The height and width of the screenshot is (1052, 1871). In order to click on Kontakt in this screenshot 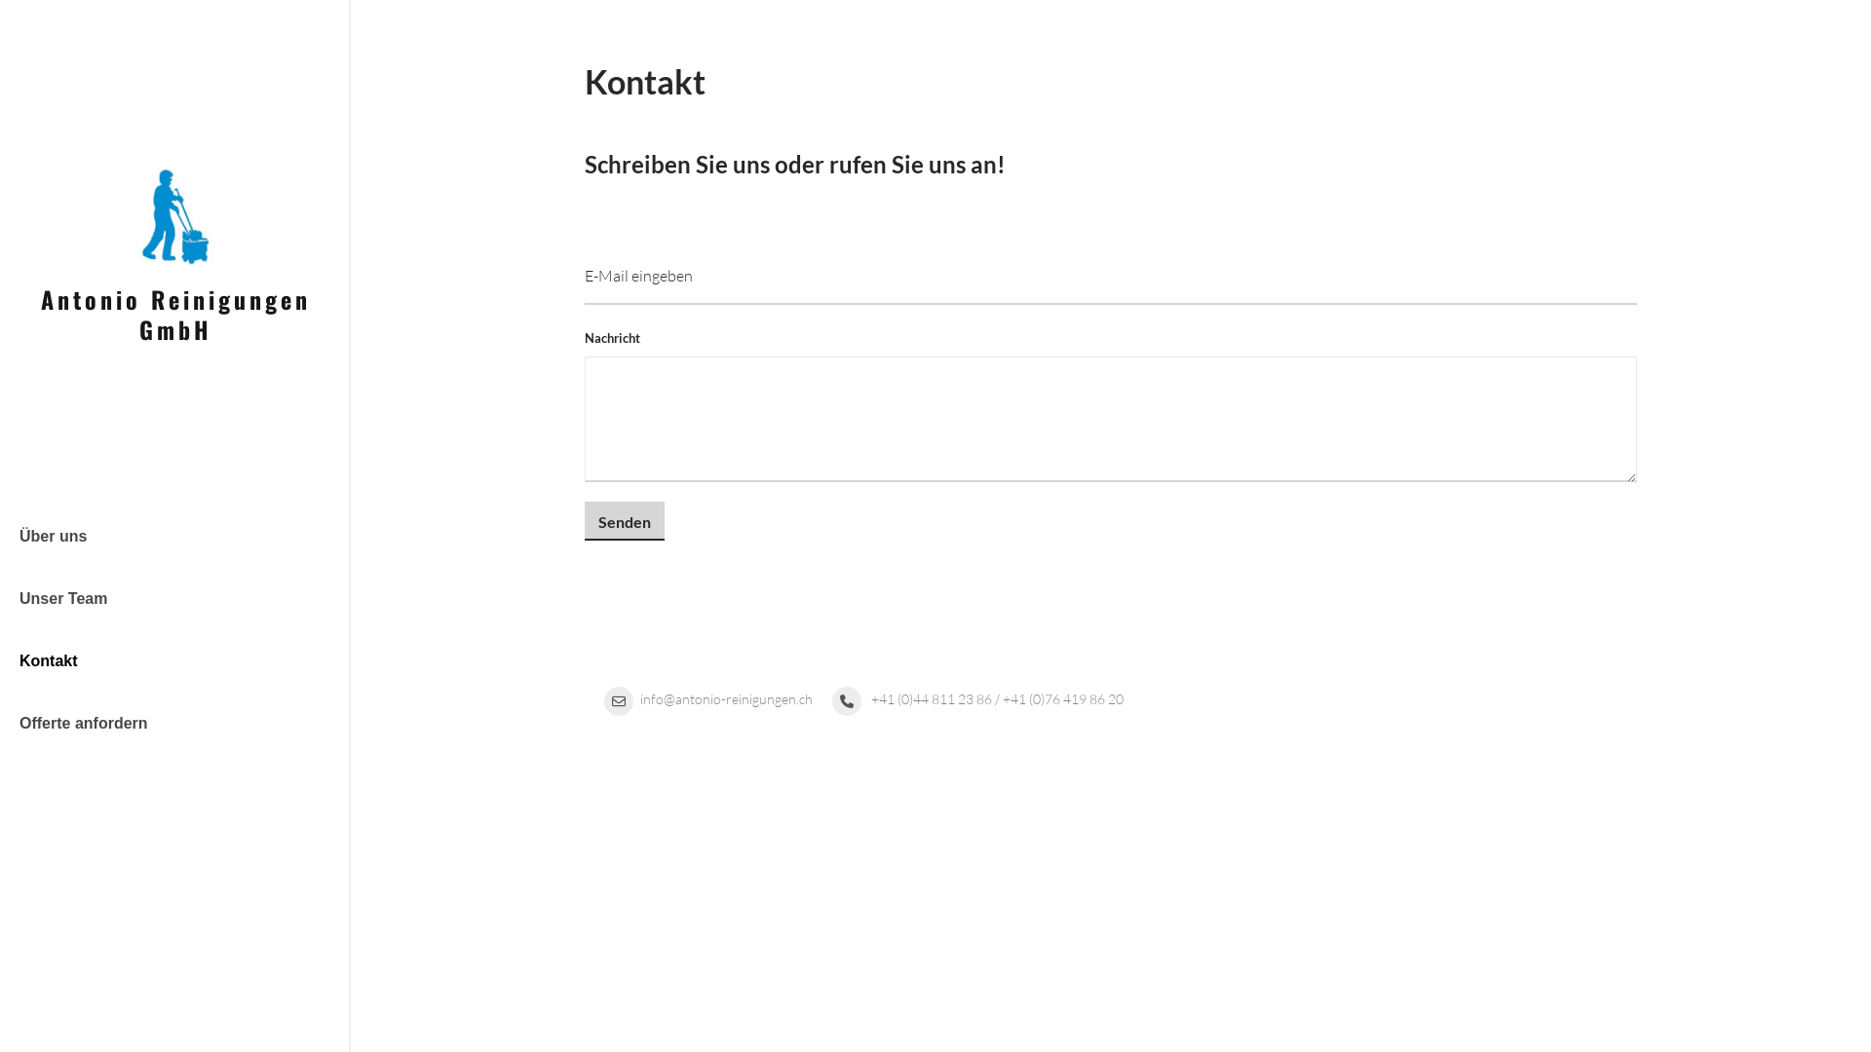, I will do `click(175, 661)`.